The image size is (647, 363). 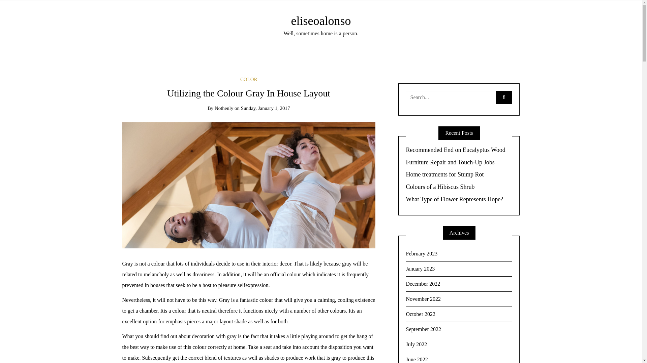 What do you see at coordinates (459, 358) in the screenshot?
I see `June 2022` at bounding box center [459, 358].